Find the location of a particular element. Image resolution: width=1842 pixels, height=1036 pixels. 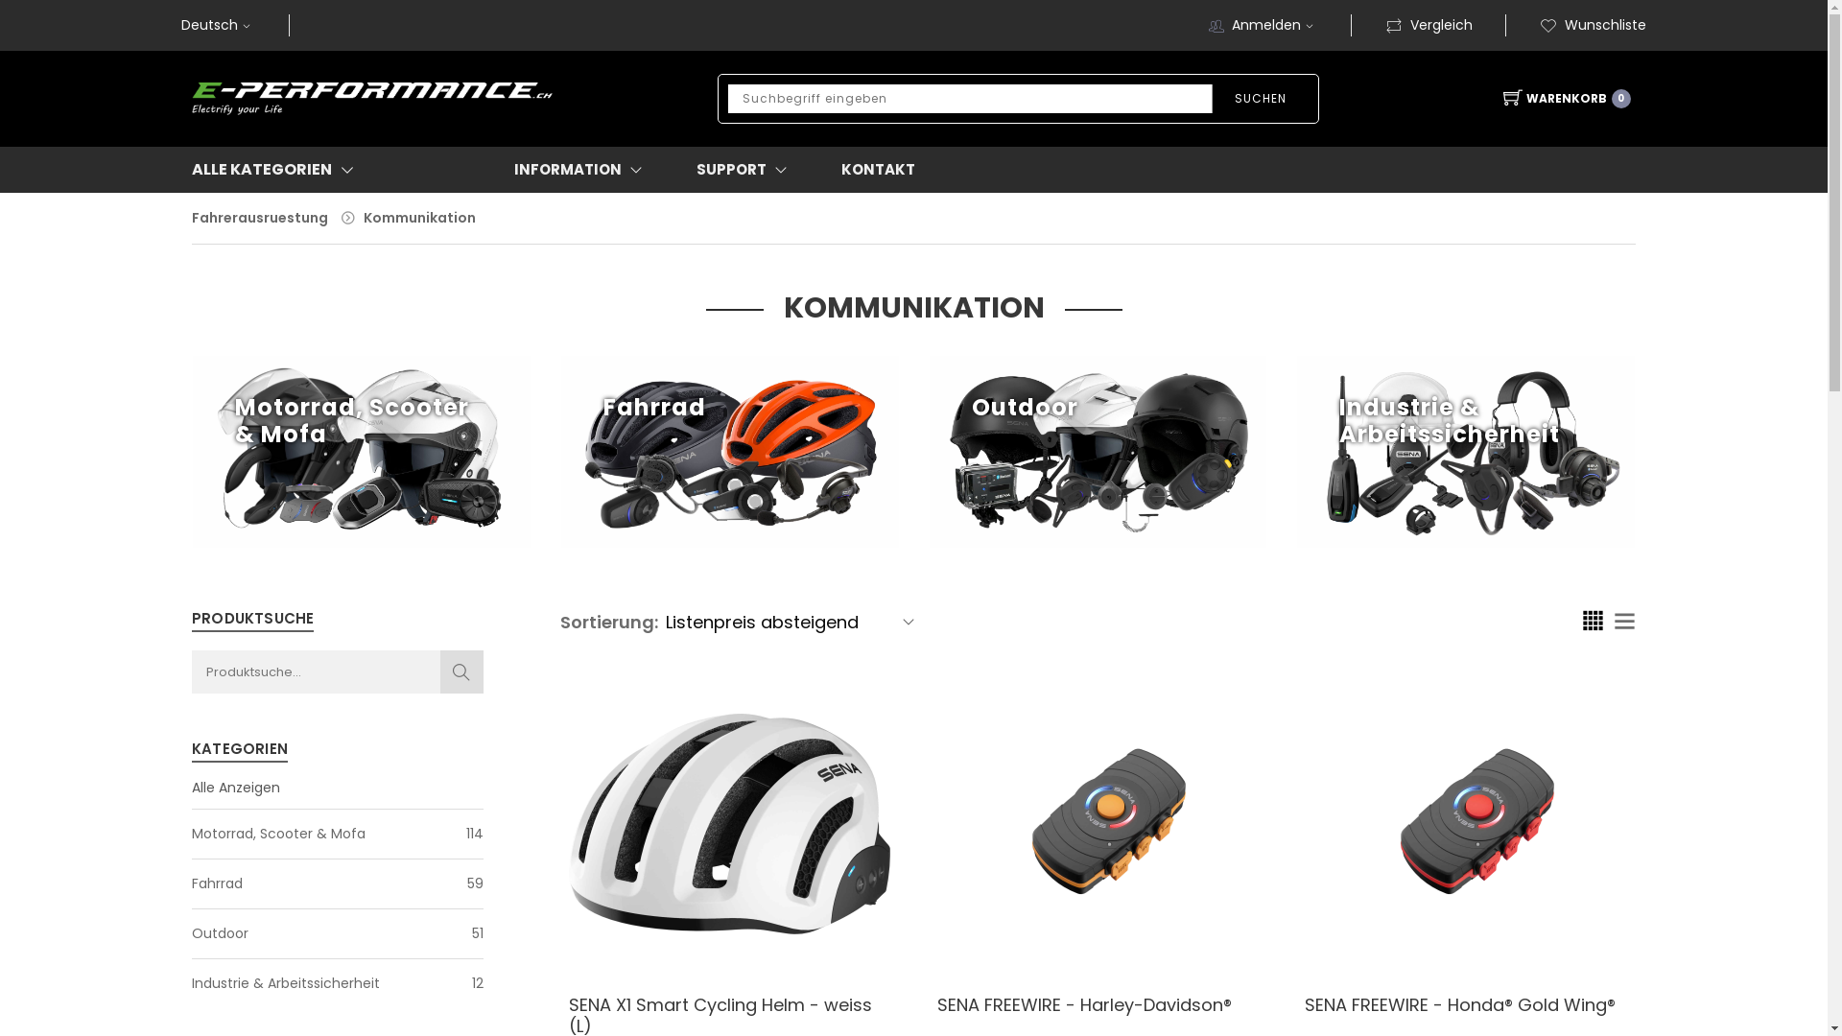

ALLE KATEGORIEN is located at coordinates (300, 170).